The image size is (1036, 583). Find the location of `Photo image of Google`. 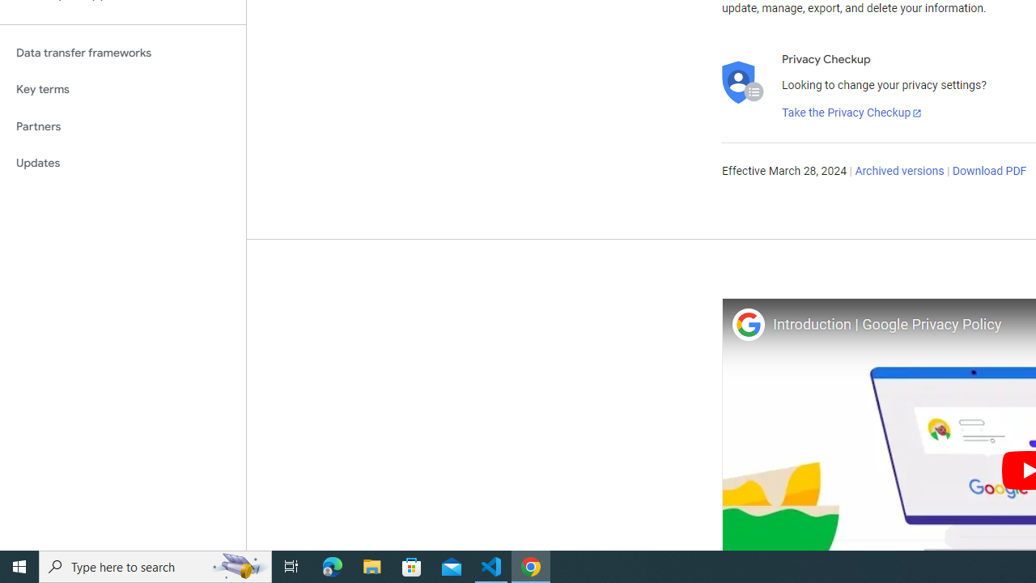

Photo image of Google is located at coordinates (748, 324).